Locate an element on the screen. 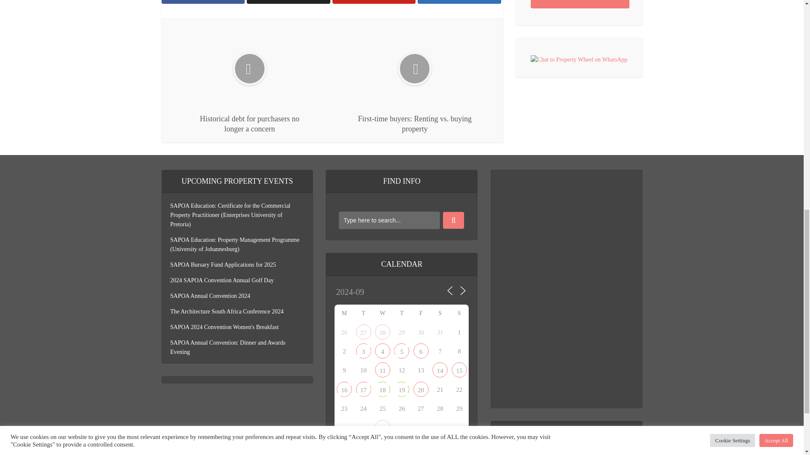  2024-09 is located at coordinates (375, 292).